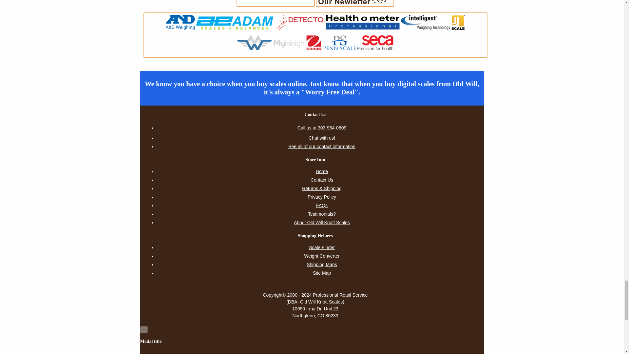  Describe the element at coordinates (322, 147) in the screenshot. I see `Go see our contact information` at that location.